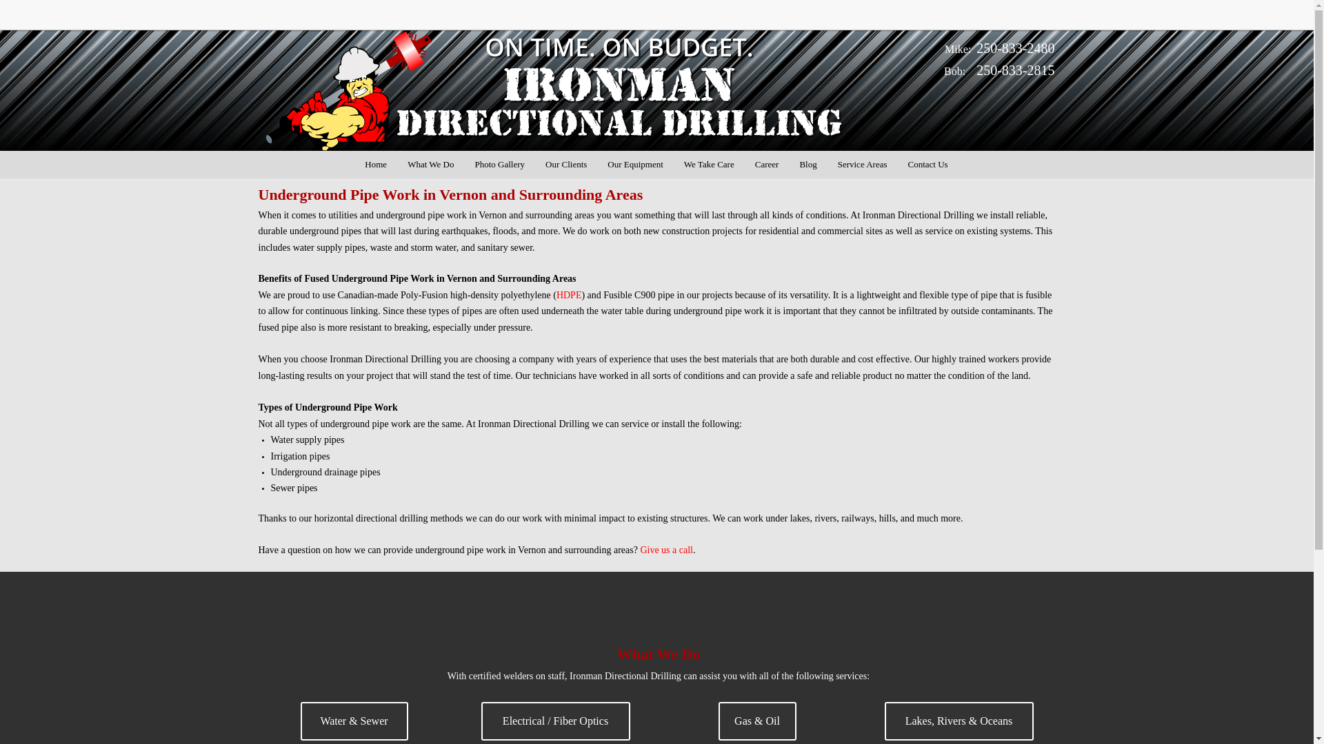 The height and width of the screenshot is (744, 1324). I want to click on Give us a call, so click(666, 550).